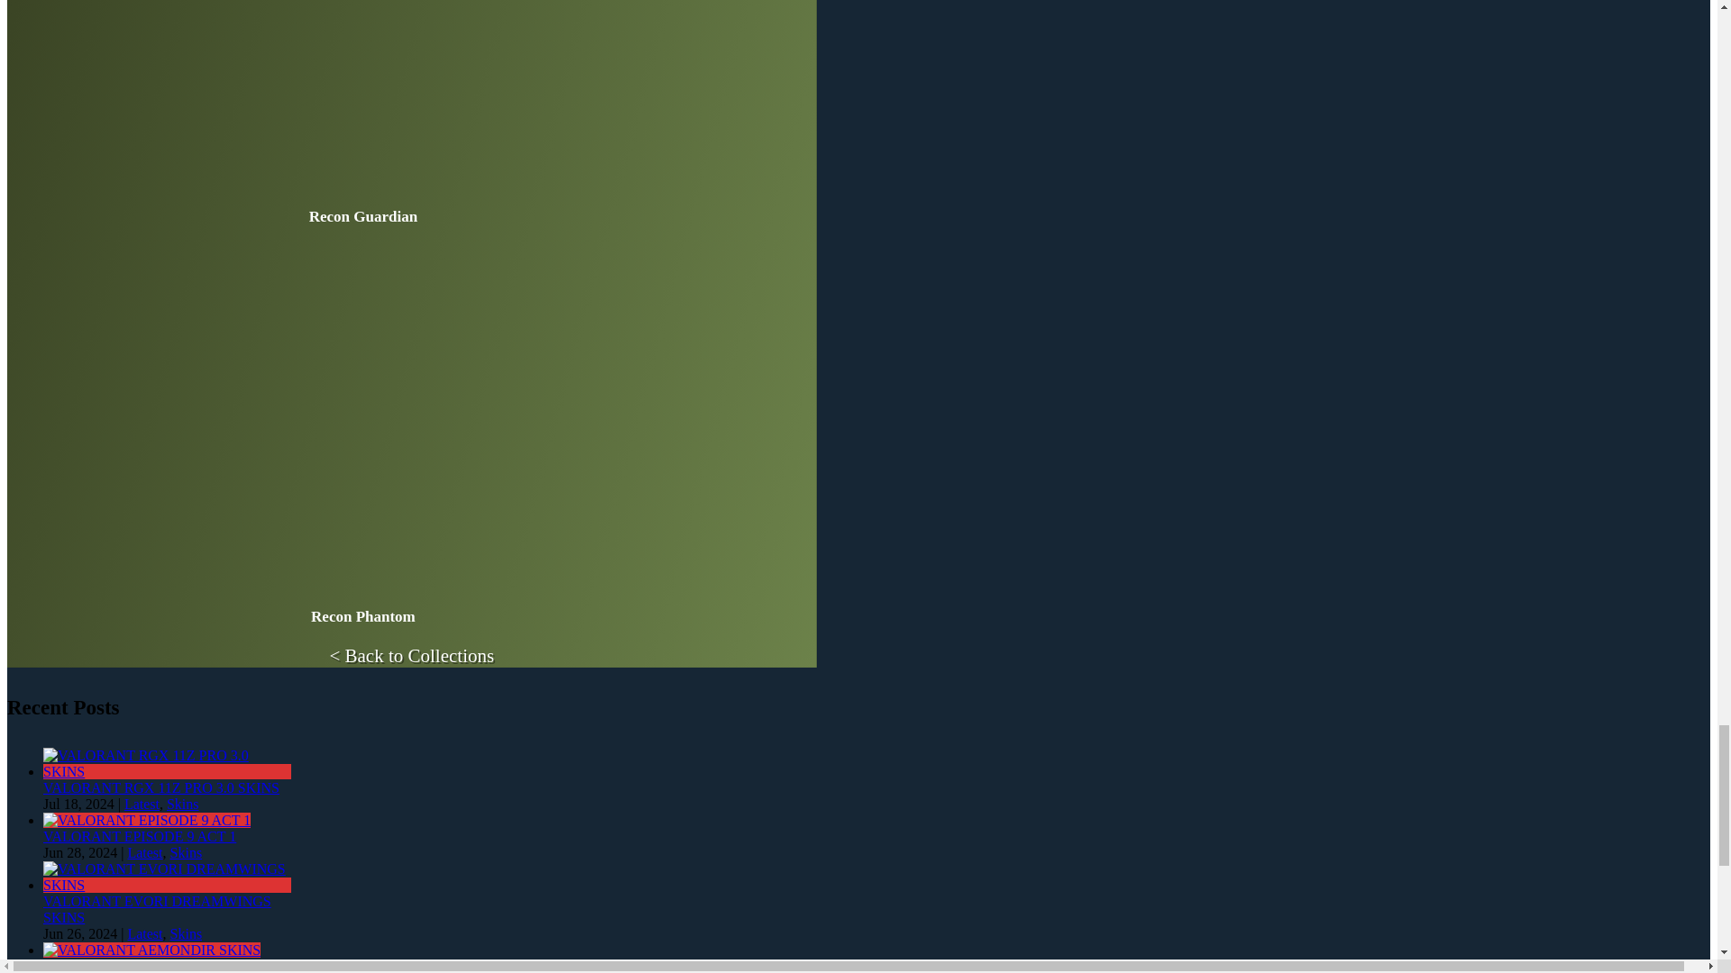  What do you see at coordinates (139, 836) in the screenshot?
I see `VALORANT EPISODE 9 ACT 1` at bounding box center [139, 836].